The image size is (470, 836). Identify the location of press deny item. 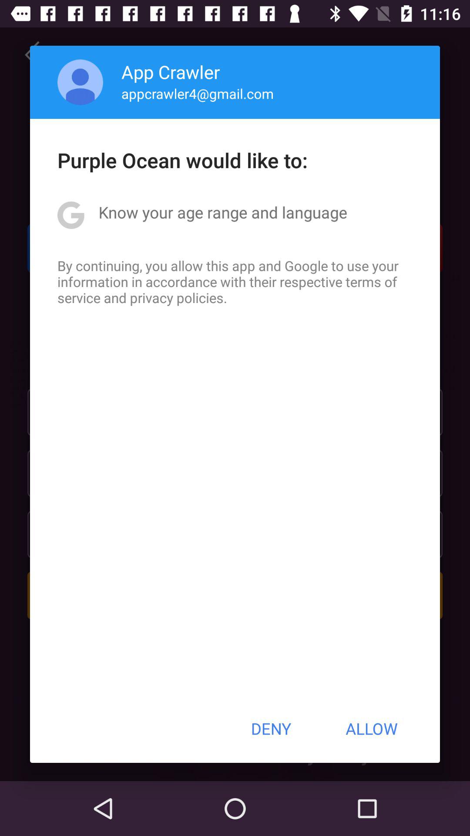
(271, 728).